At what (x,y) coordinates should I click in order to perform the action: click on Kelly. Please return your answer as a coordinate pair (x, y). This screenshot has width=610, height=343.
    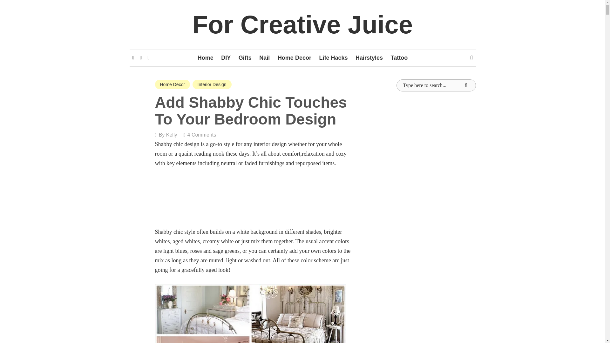
    Looking at the image, I should click on (172, 135).